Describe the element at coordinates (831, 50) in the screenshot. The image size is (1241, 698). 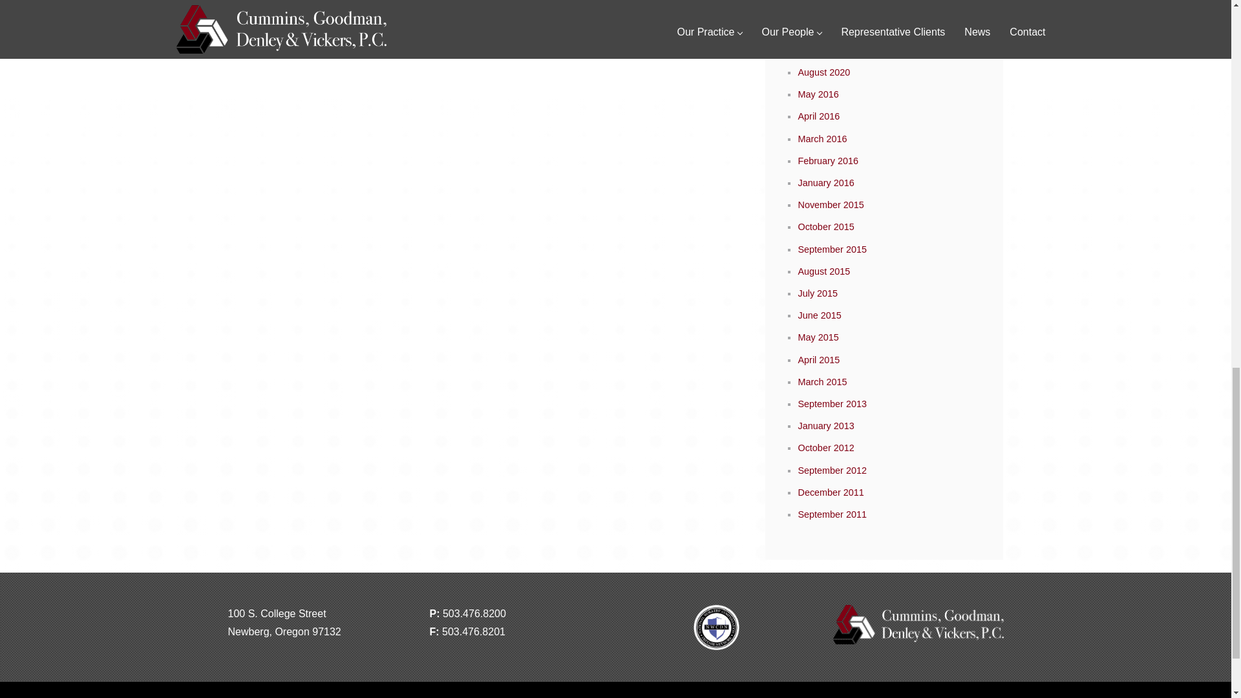
I see `November 2021` at that location.